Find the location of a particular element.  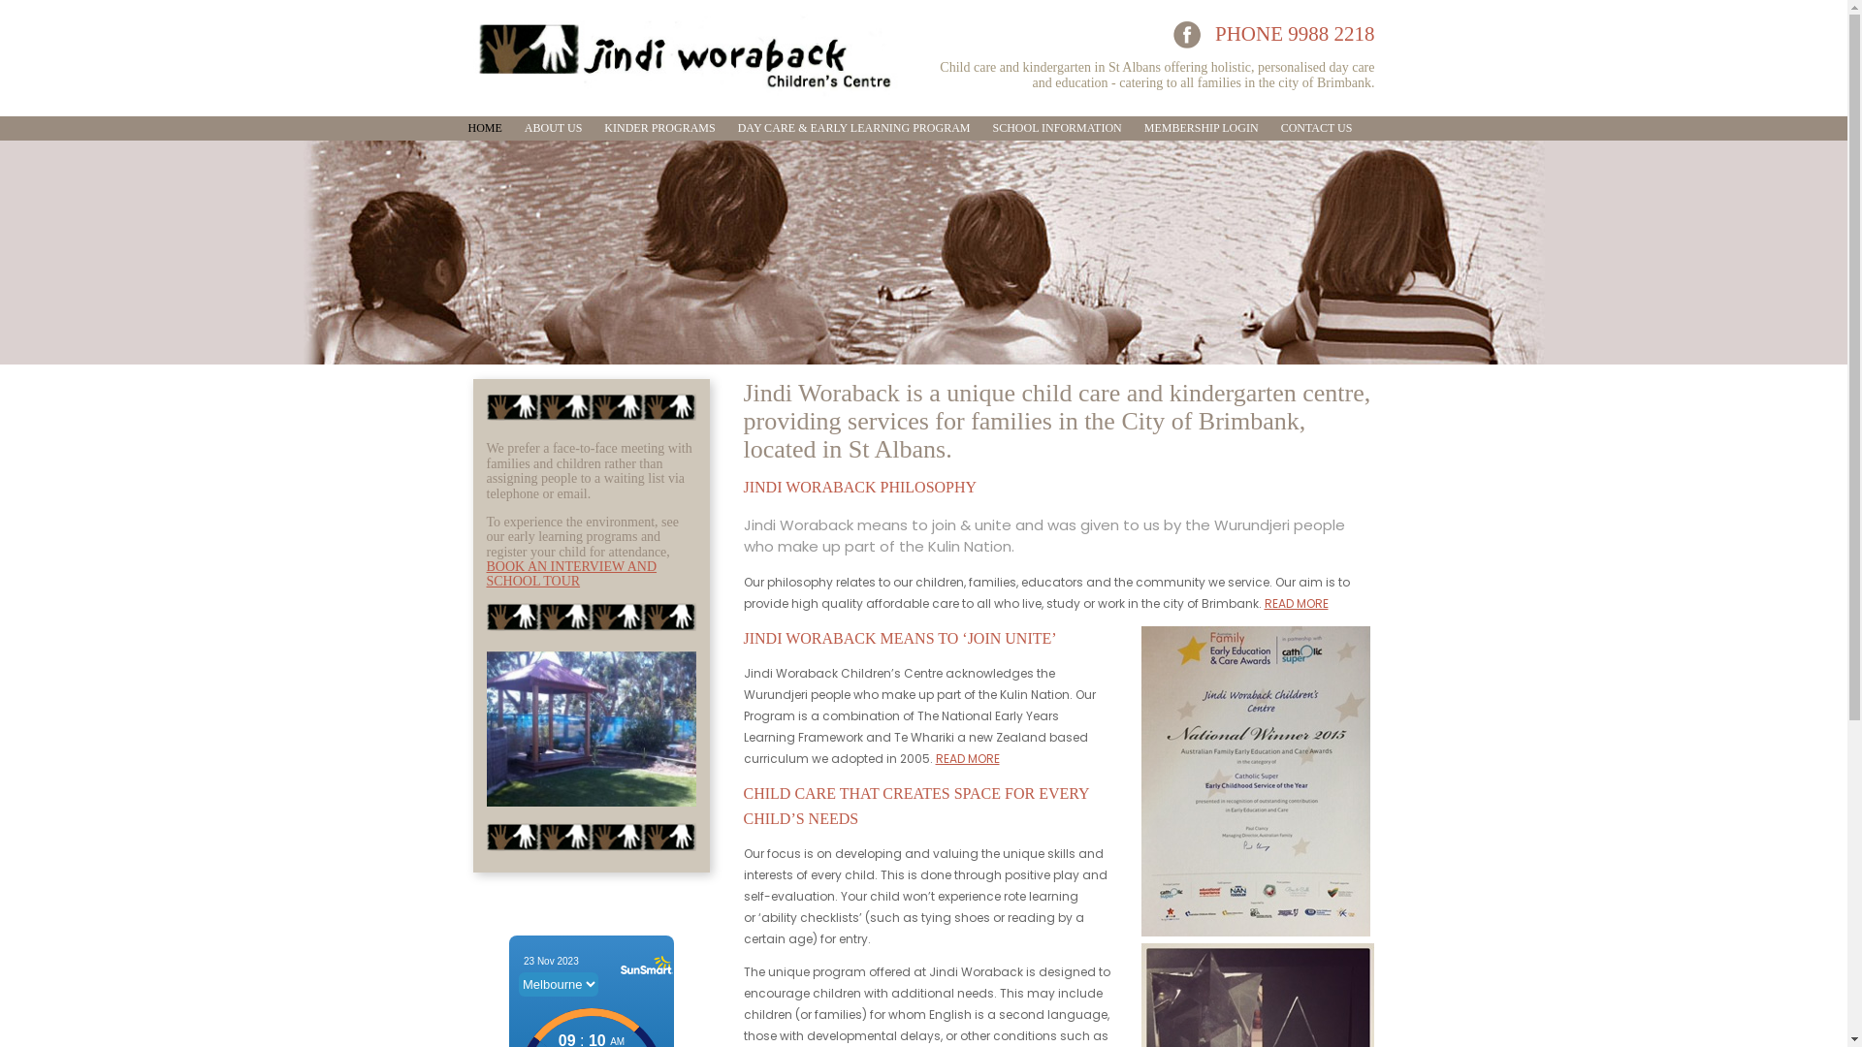

SCHOOL INFORMATION is located at coordinates (1057, 128).